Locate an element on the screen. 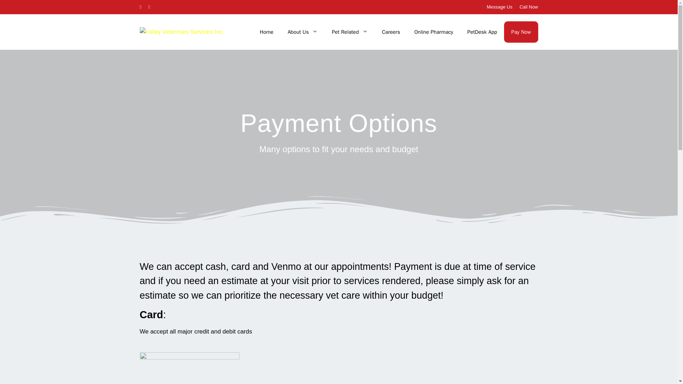 Image resolution: width=683 pixels, height=384 pixels. Home is located at coordinates (266, 32).